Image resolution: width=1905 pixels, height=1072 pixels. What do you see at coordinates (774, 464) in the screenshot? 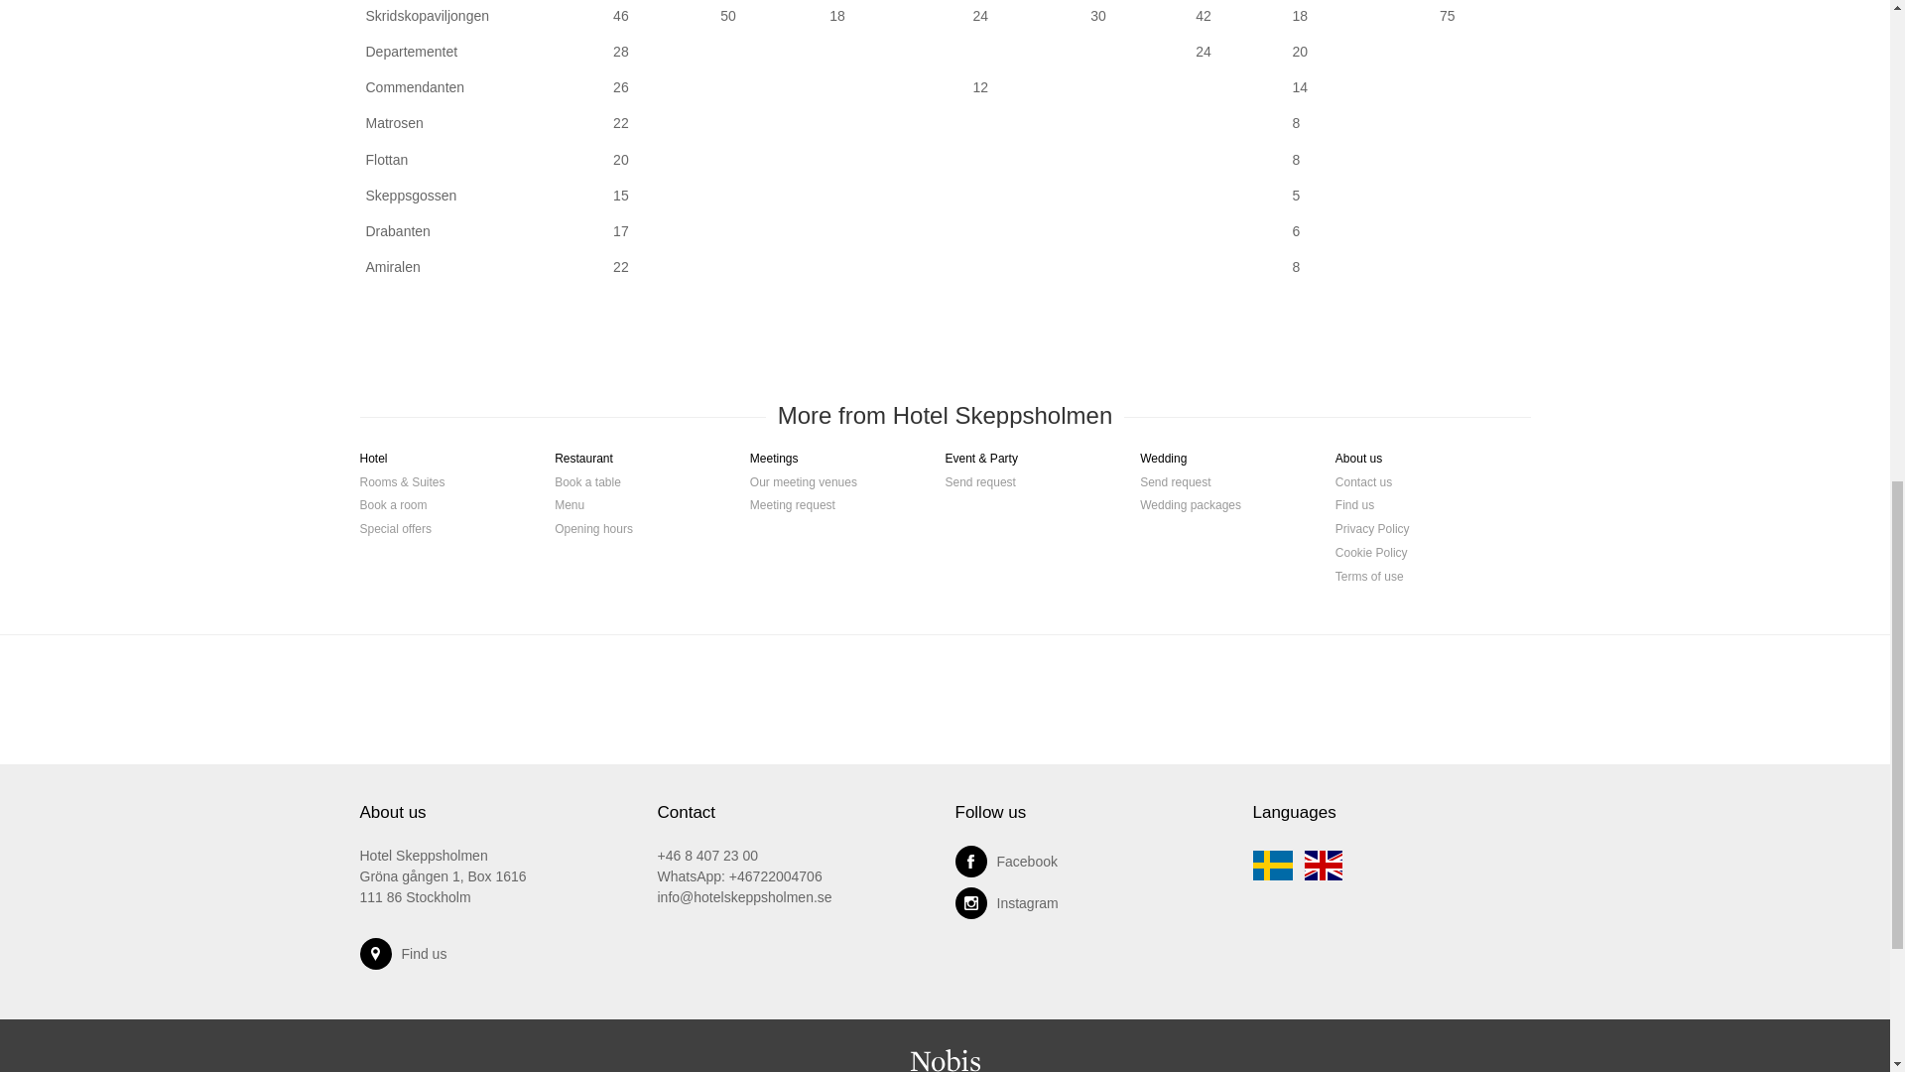
I see `Meetings` at bounding box center [774, 464].